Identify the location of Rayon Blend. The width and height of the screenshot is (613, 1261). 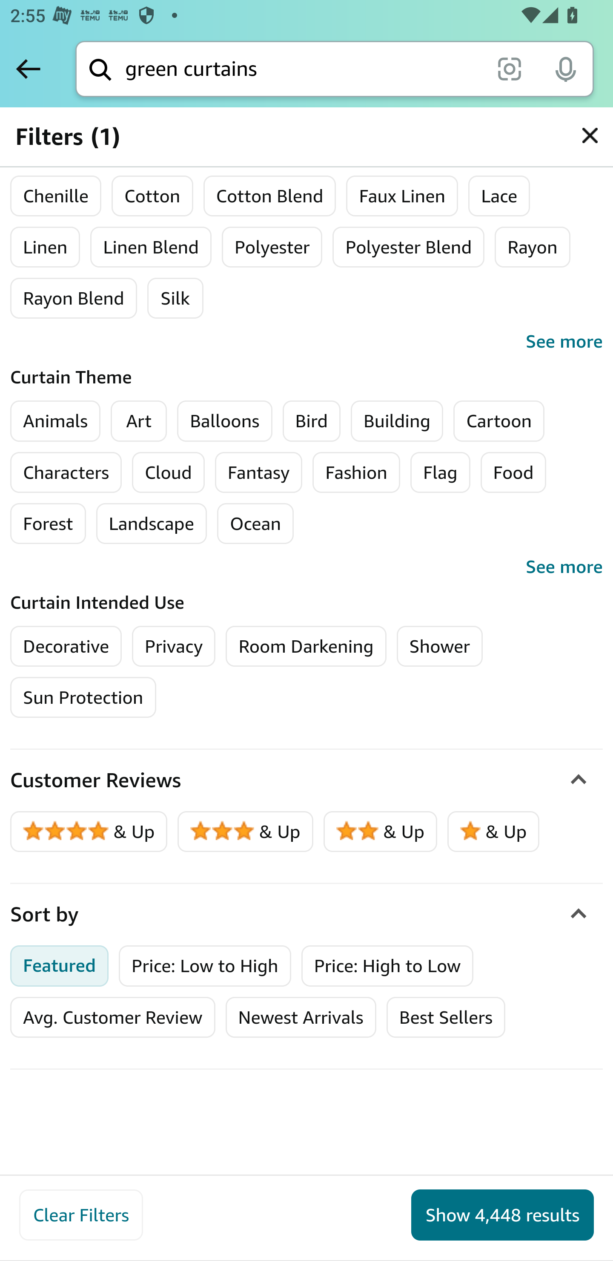
(74, 298).